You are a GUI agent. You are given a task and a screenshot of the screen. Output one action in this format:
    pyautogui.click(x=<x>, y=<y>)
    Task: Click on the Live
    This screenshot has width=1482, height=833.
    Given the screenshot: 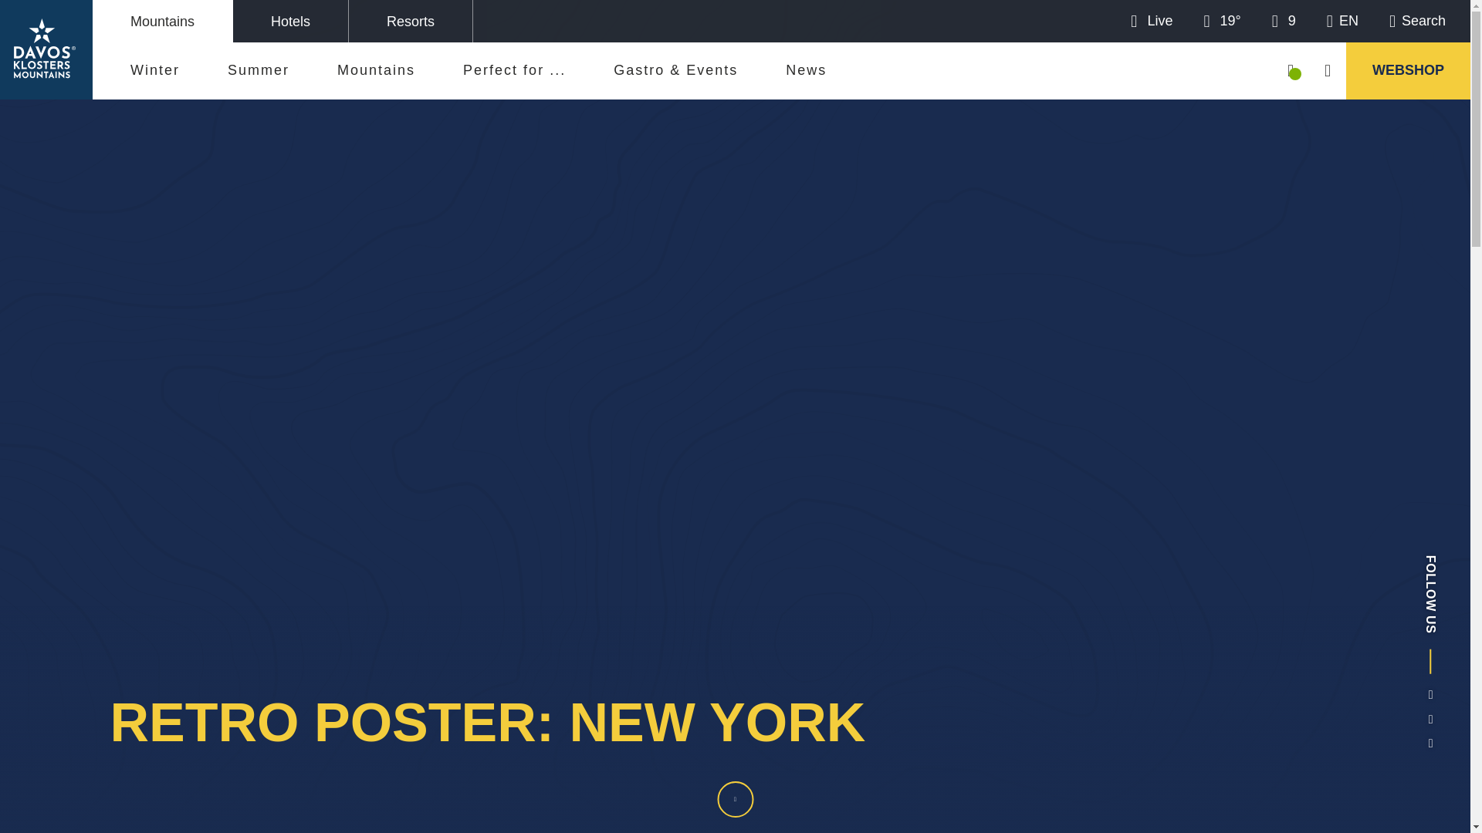 What is the action you would take?
    pyautogui.click(x=1151, y=20)
    